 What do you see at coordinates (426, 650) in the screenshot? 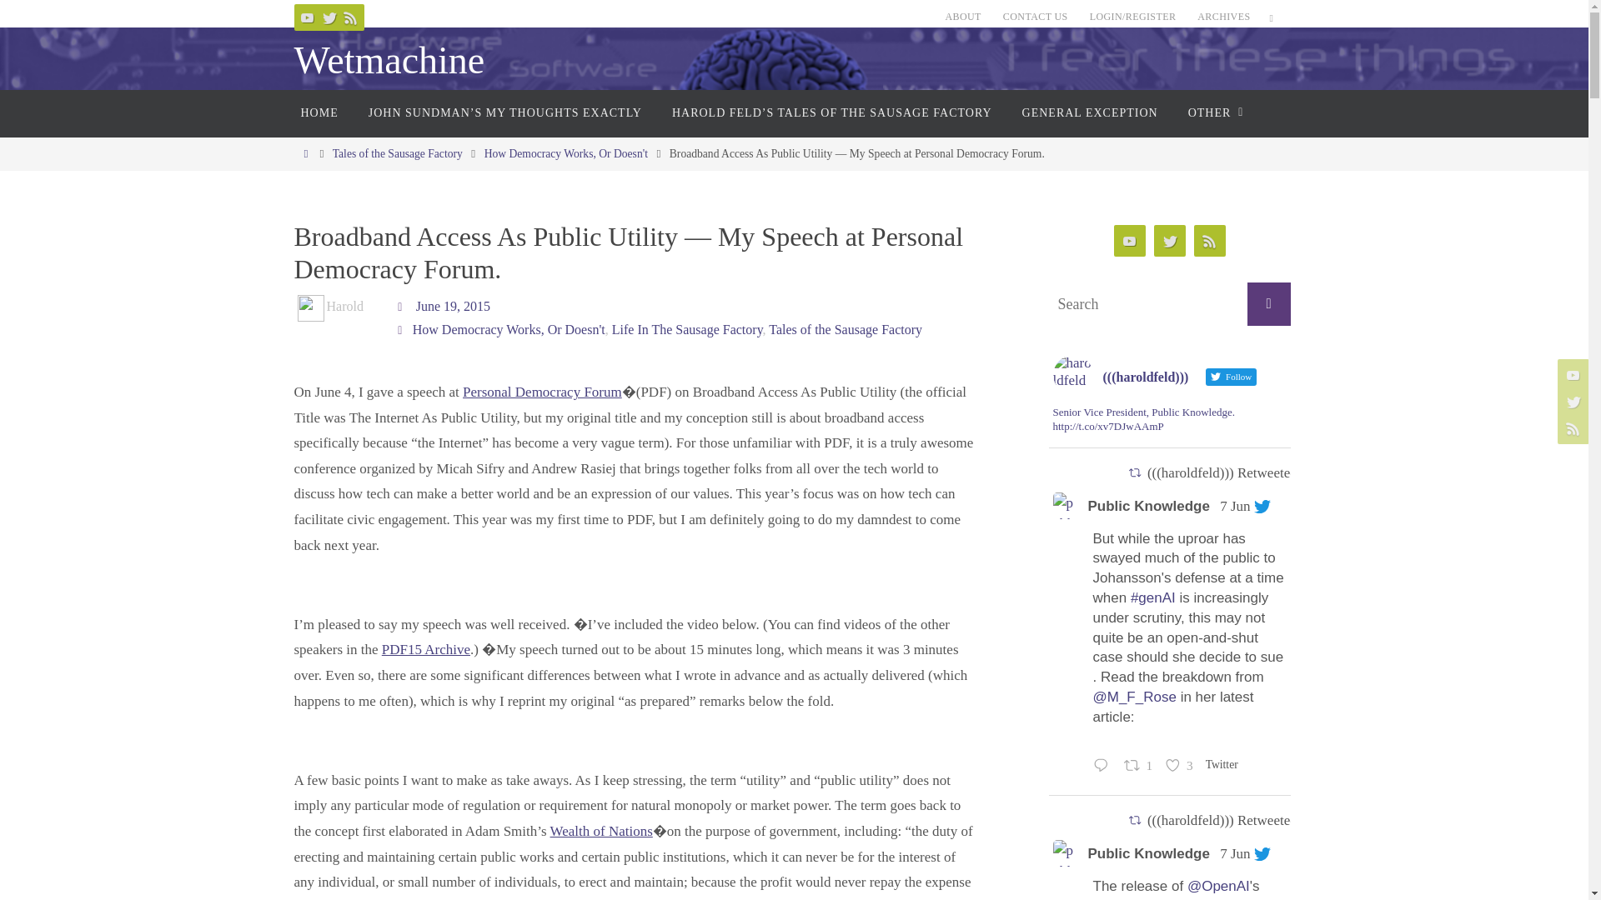
I see `PDF15 Archive` at bounding box center [426, 650].